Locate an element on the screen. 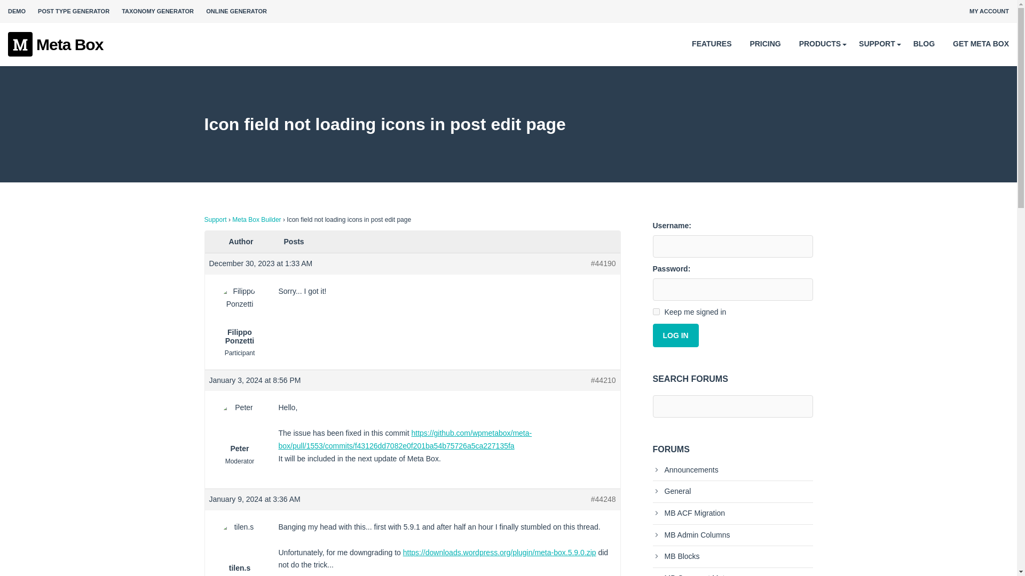  View Filippo Ponzetti's profile is located at coordinates (239, 322).